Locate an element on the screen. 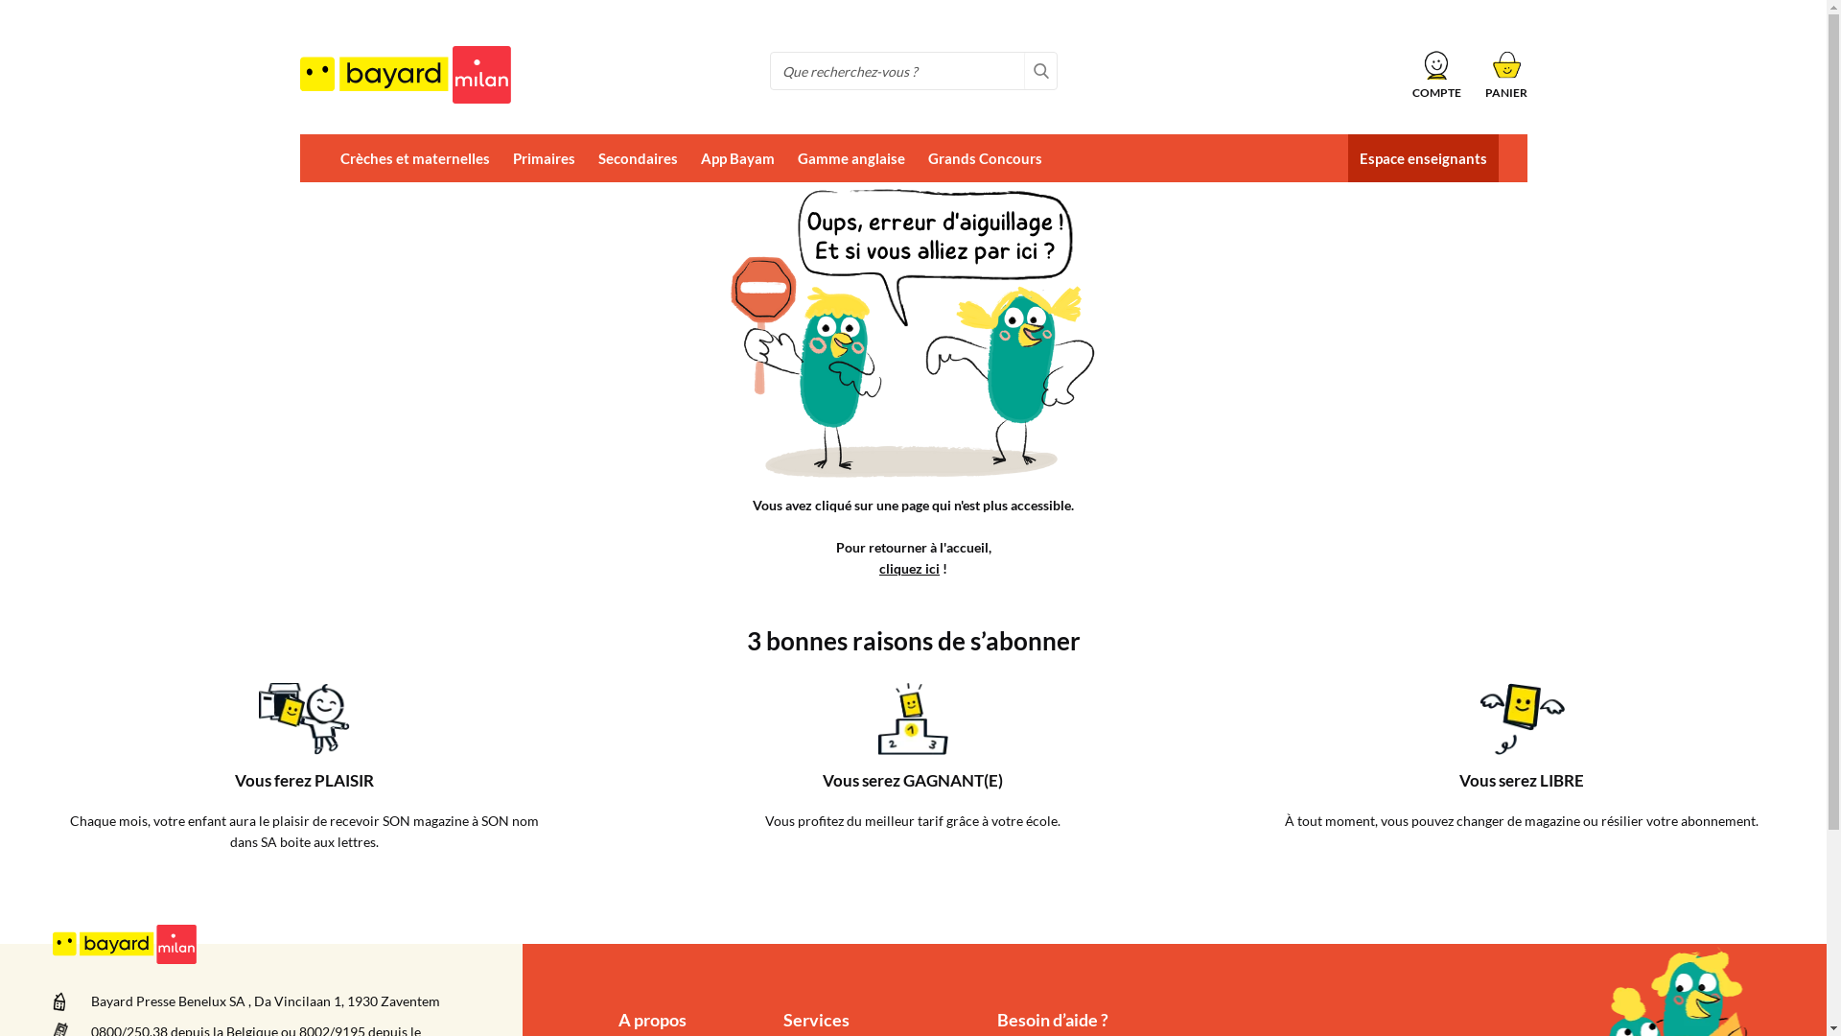 Image resolution: width=1841 pixels, height=1036 pixels. App Bayam is located at coordinates (736, 158).